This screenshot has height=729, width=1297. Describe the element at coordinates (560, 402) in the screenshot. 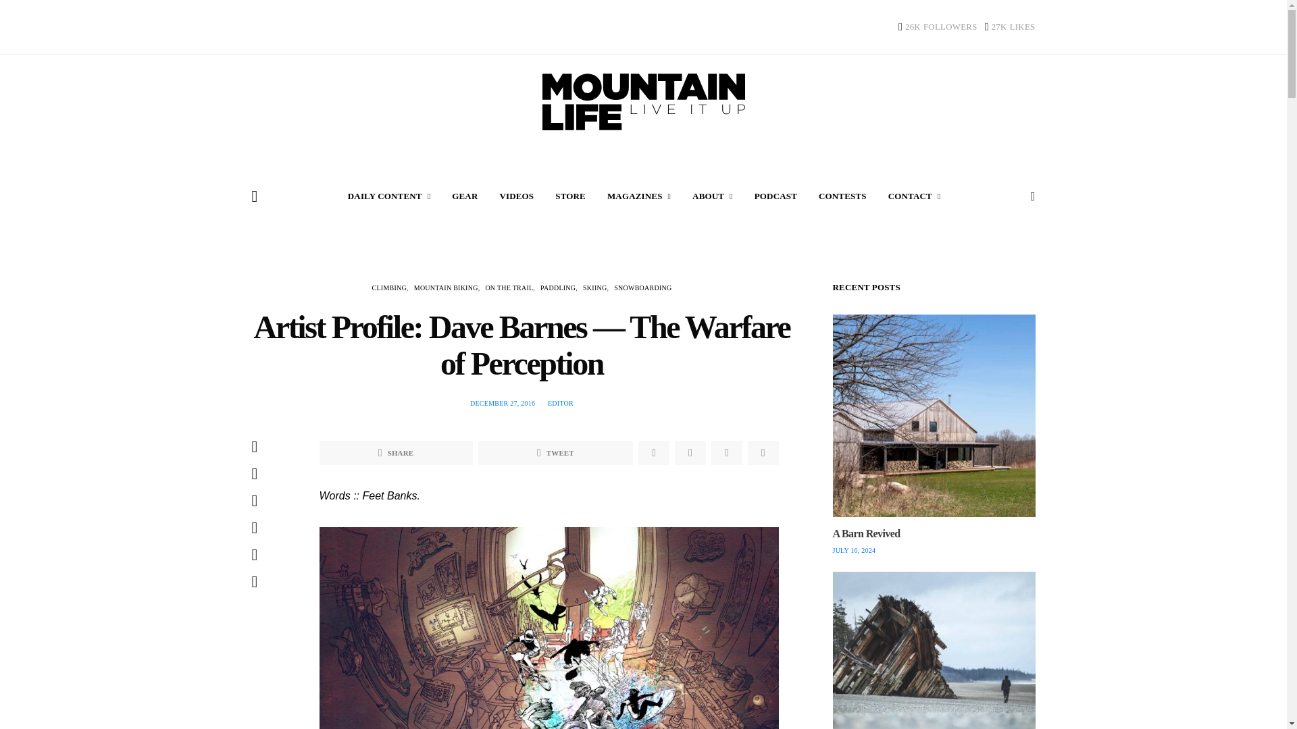

I see `View all posts by Editor` at that location.